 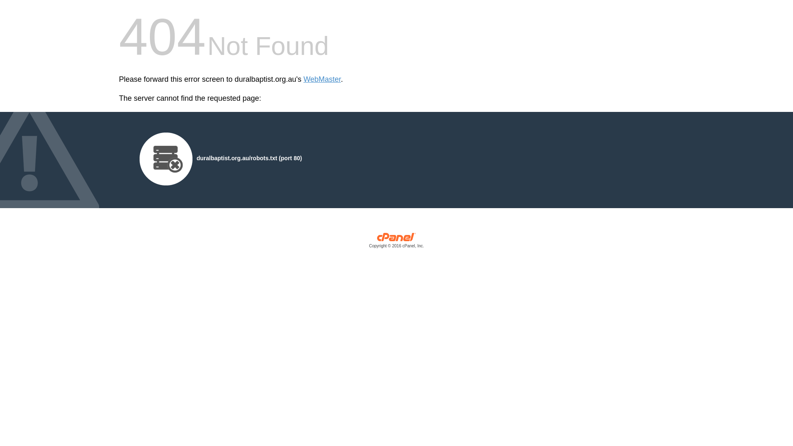 What do you see at coordinates (322, 79) in the screenshot?
I see `WebMaster` at bounding box center [322, 79].